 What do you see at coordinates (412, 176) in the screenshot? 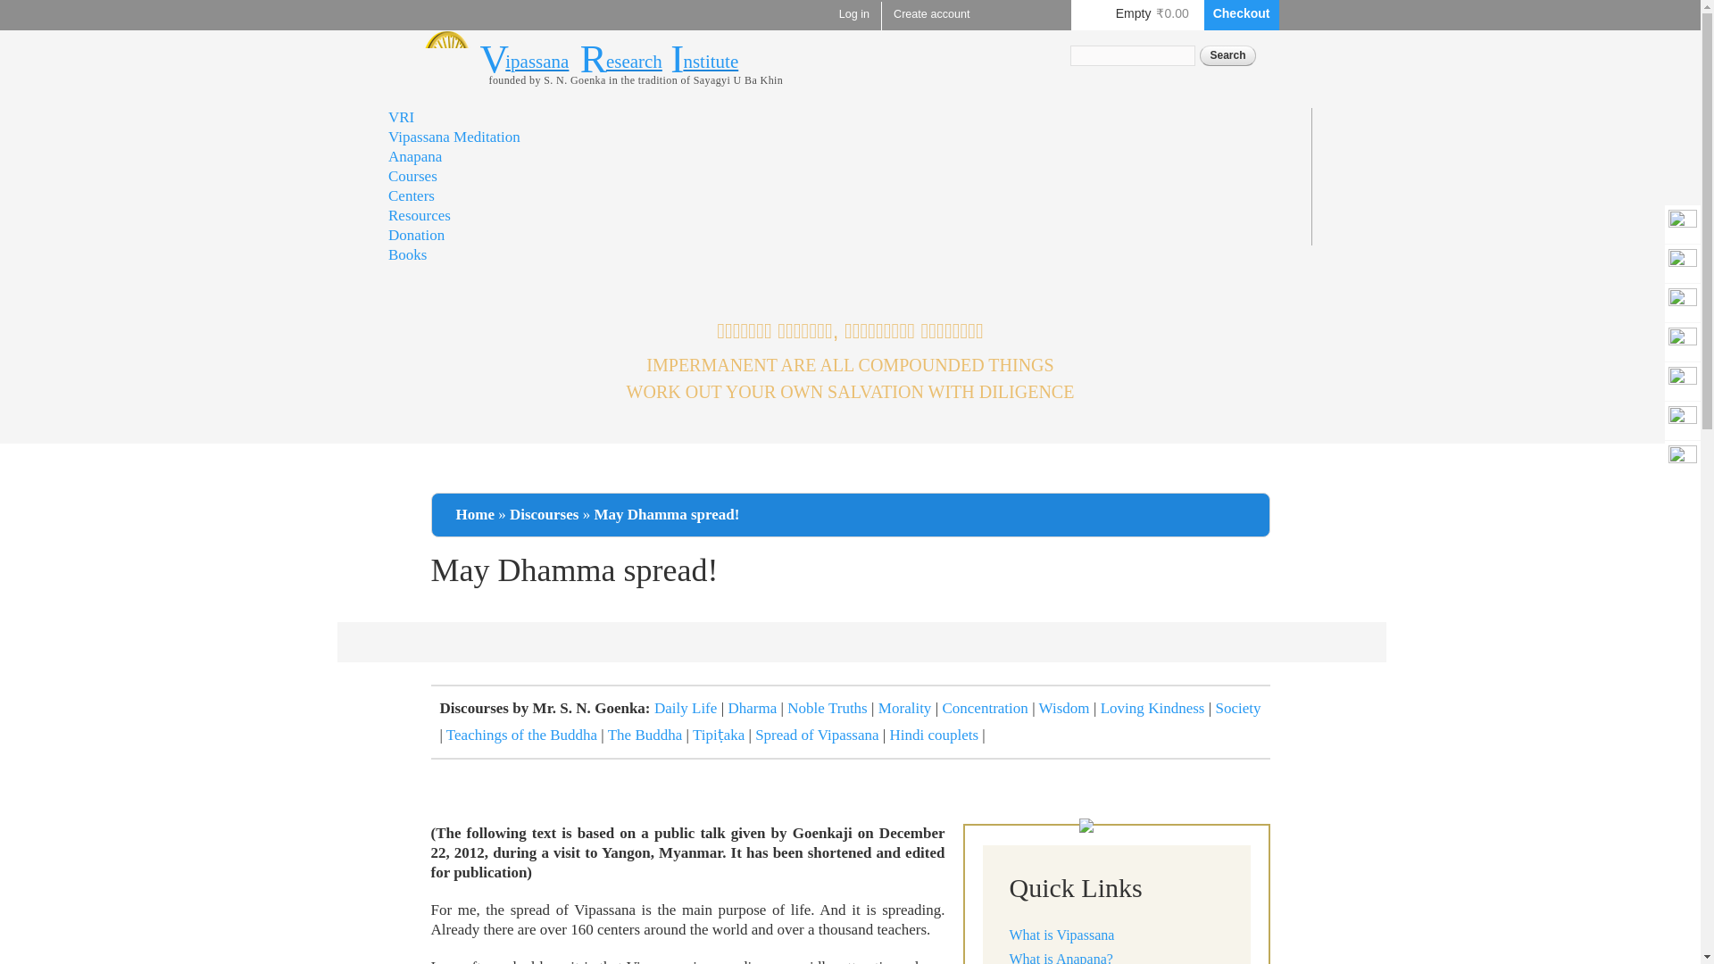
I see `Courses` at bounding box center [412, 176].